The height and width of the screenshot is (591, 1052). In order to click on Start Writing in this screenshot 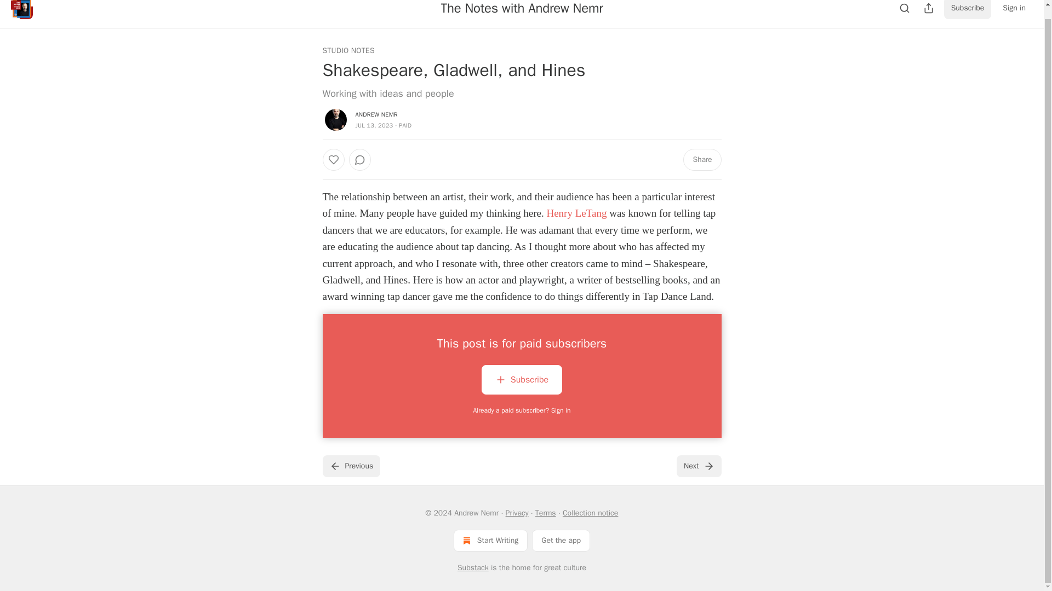, I will do `click(490, 540)`.